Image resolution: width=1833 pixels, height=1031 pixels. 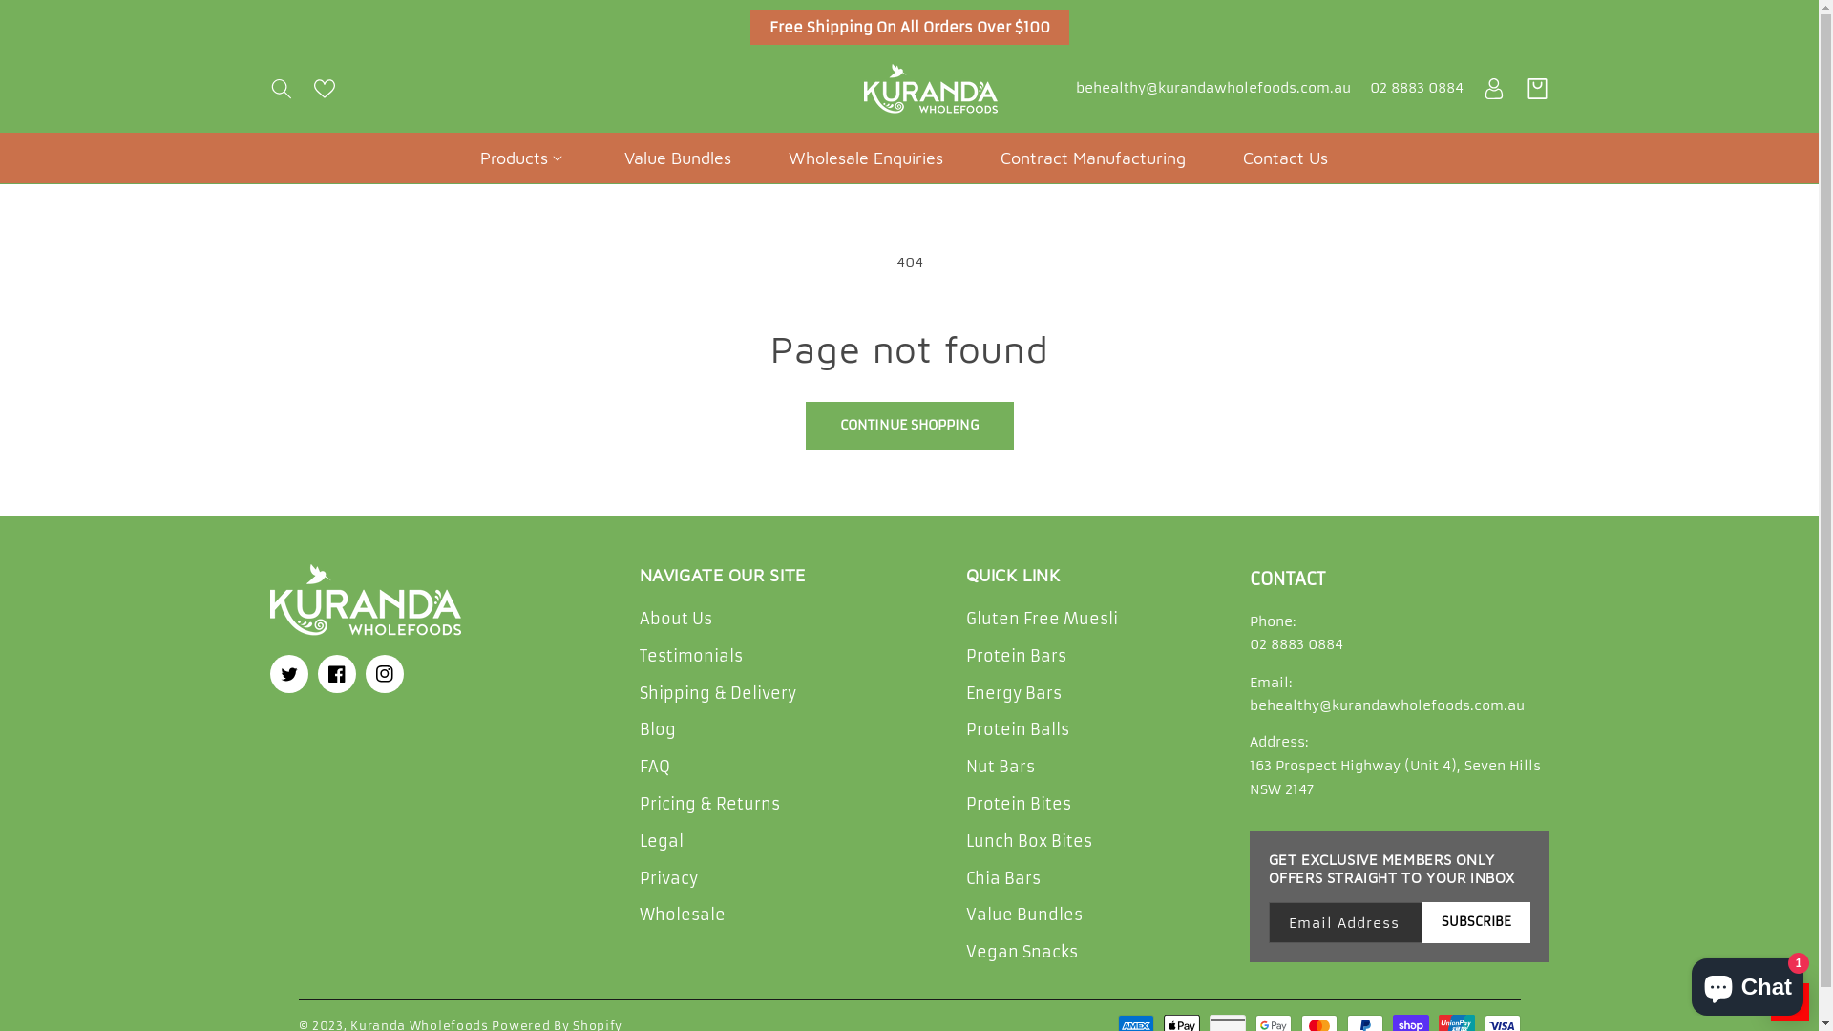 I want to click on Value Bundles, so click(x=678, y=158).